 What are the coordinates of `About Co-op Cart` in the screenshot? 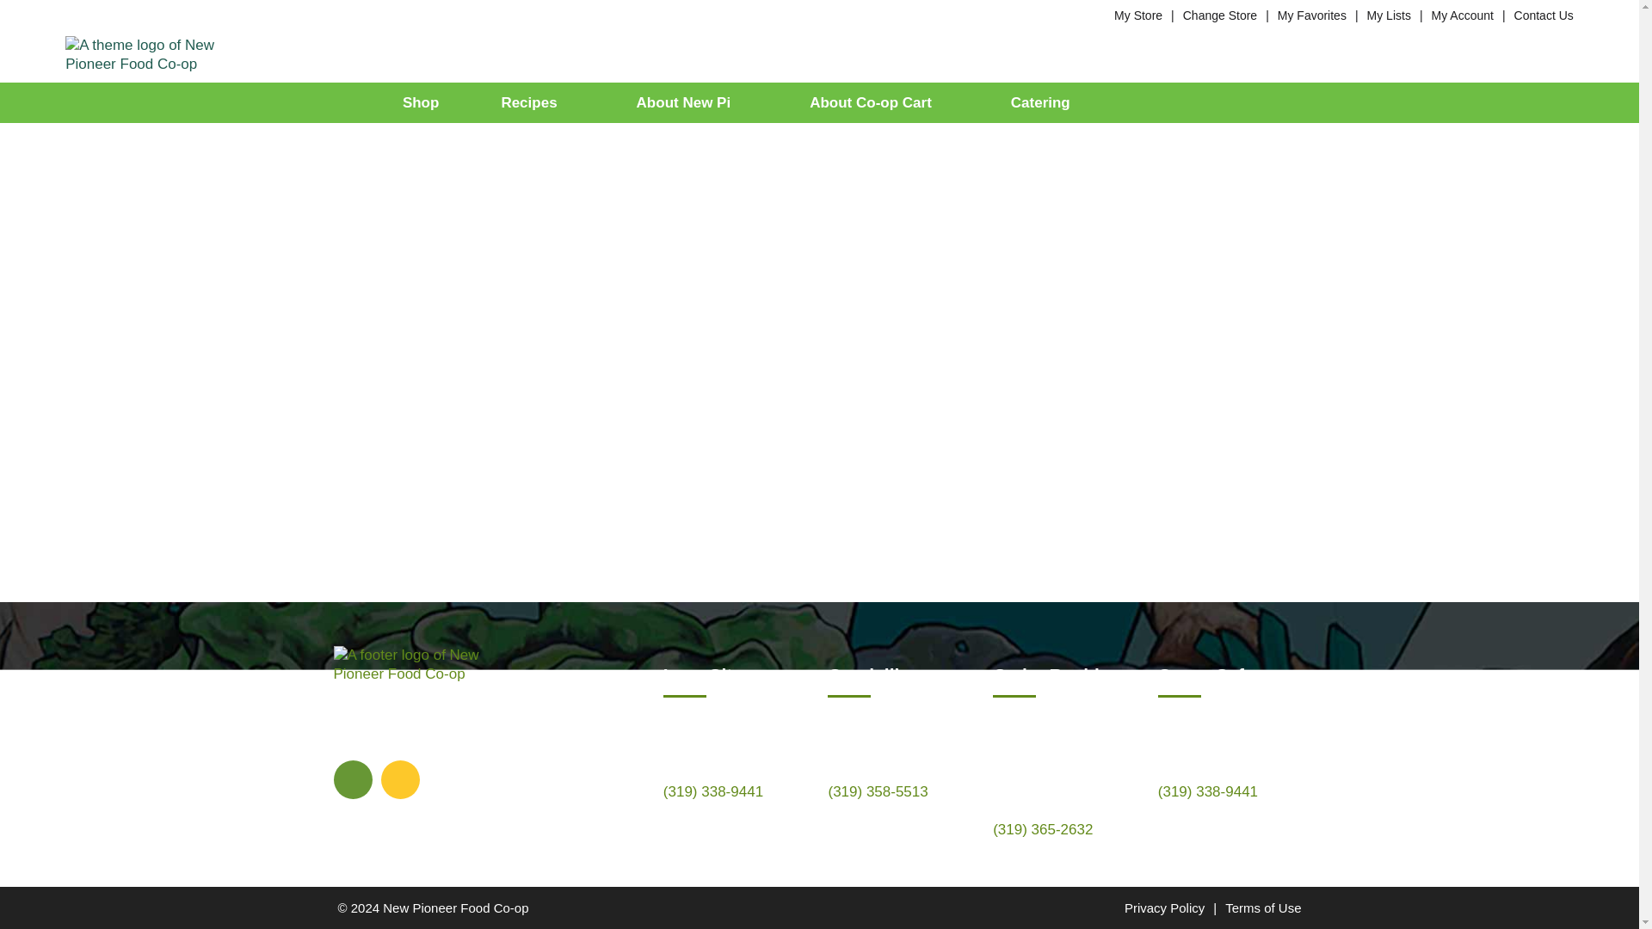 It's located at (878, 102).